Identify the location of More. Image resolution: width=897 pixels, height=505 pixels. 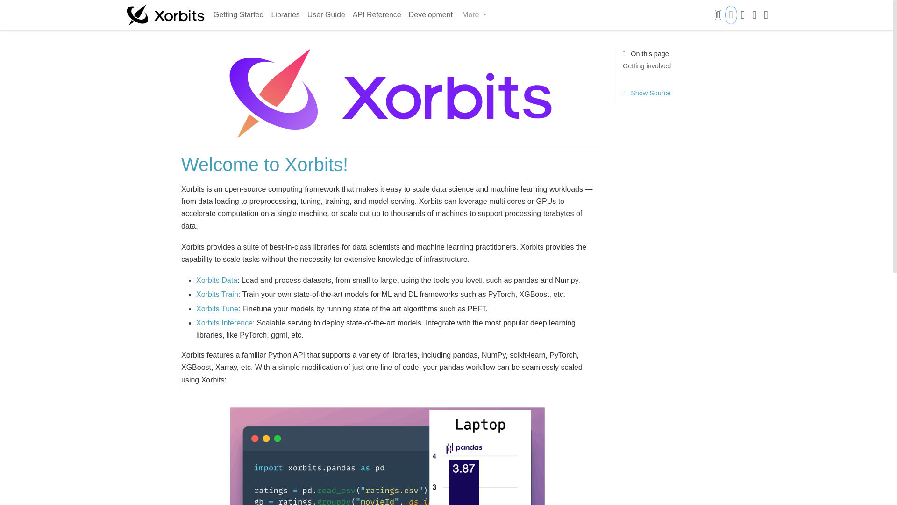
(475, 15).